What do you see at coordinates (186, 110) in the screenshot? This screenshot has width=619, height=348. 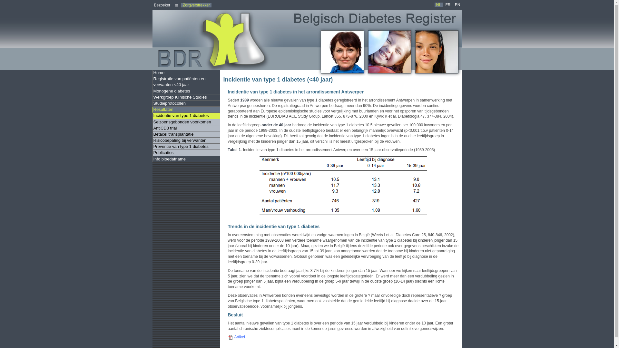 I see `Resultaten` at bounding box center [186, 110].